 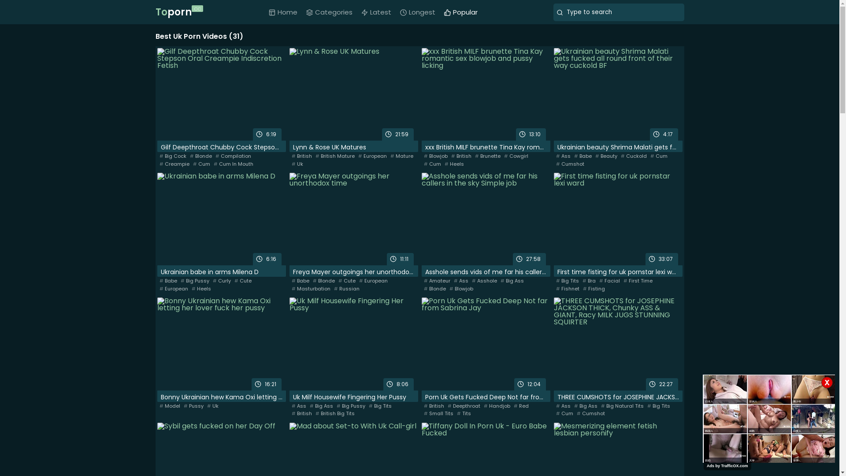 I want to click on Big Tits, so click(x=568, y=281).